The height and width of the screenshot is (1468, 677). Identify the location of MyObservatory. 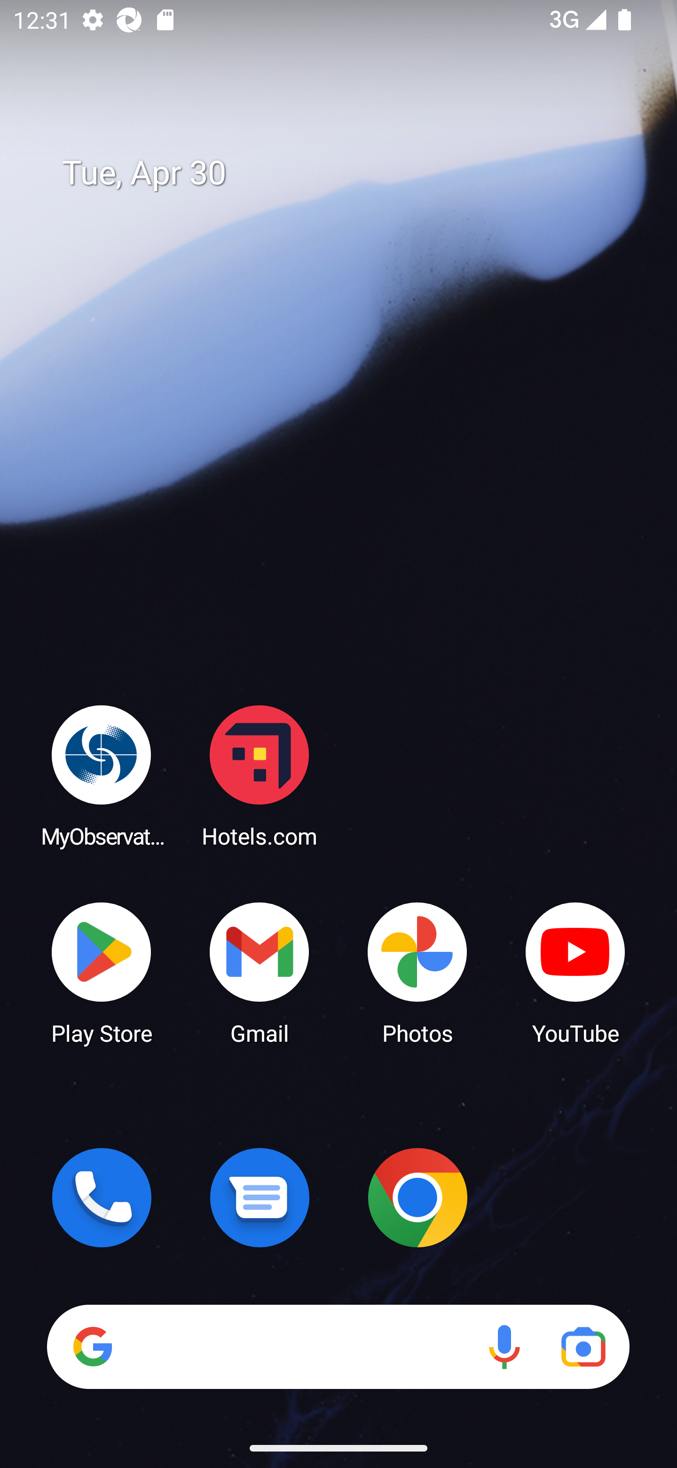
(102, 775).